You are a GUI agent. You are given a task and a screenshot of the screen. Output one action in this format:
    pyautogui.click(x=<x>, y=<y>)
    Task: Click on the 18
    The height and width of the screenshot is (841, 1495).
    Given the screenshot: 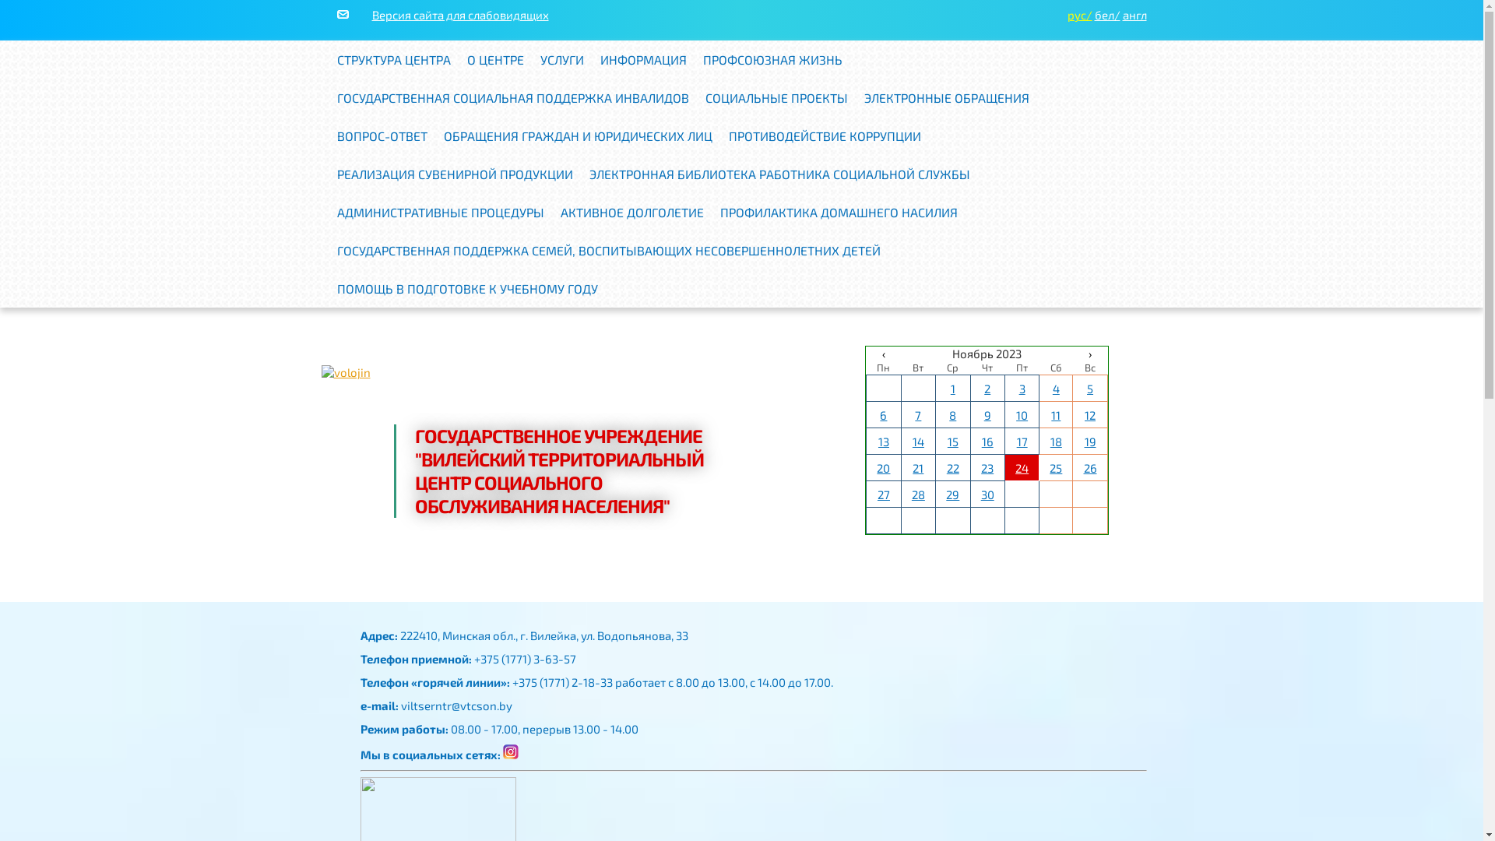 What is the action you would take?
    pyautogui.click(x=1056, y=442)
    